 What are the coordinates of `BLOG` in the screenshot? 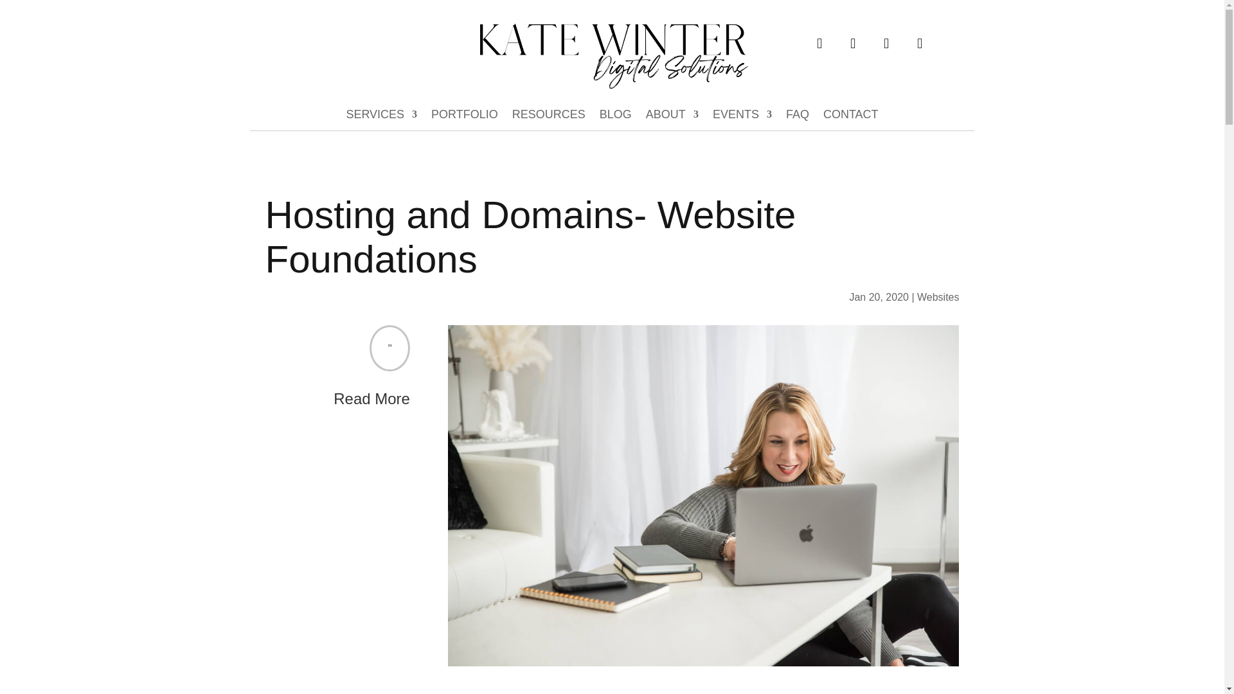 It's located at (616, 117).